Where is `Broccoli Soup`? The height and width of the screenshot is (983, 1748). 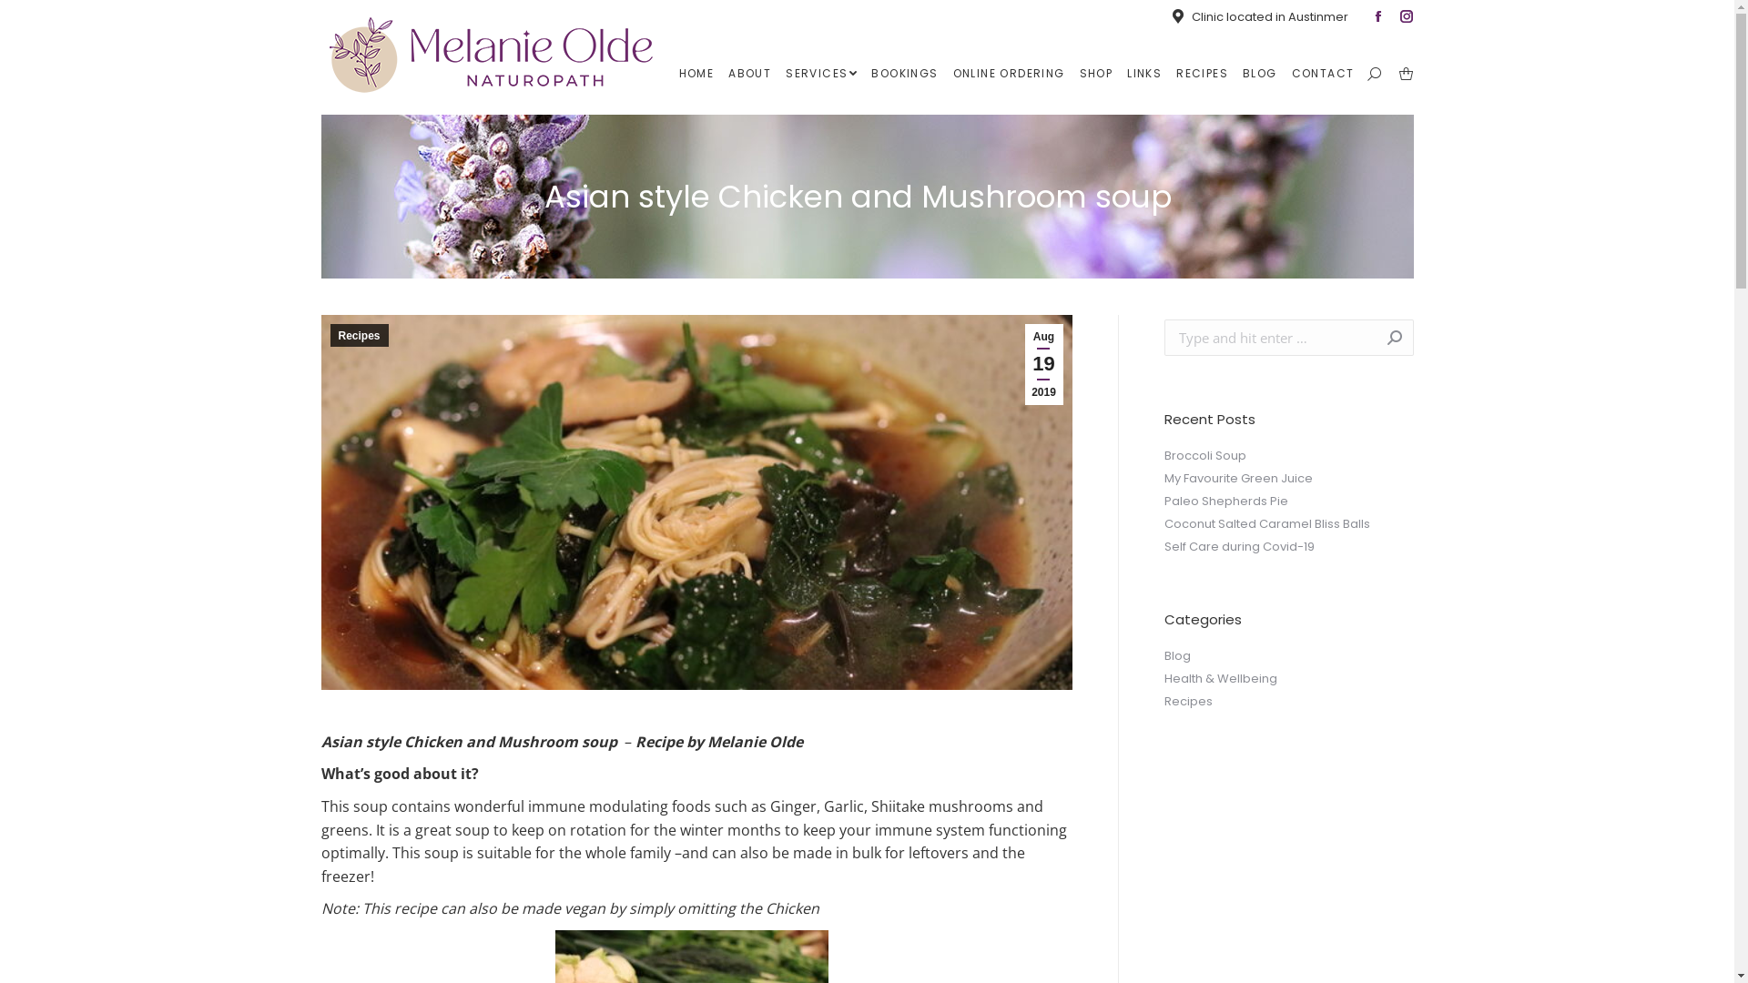 Broccoli Soup is located at coordinates (1204, 456).